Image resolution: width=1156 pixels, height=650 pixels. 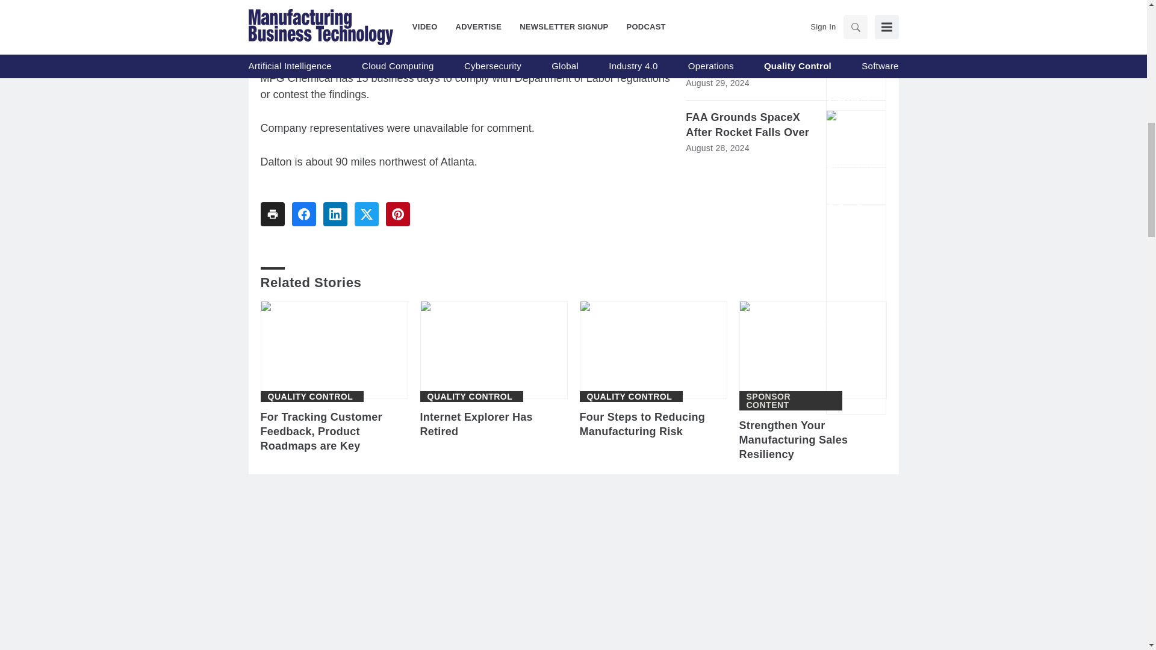 I want to click on Share To linkedin, so click(x=335, y=214).